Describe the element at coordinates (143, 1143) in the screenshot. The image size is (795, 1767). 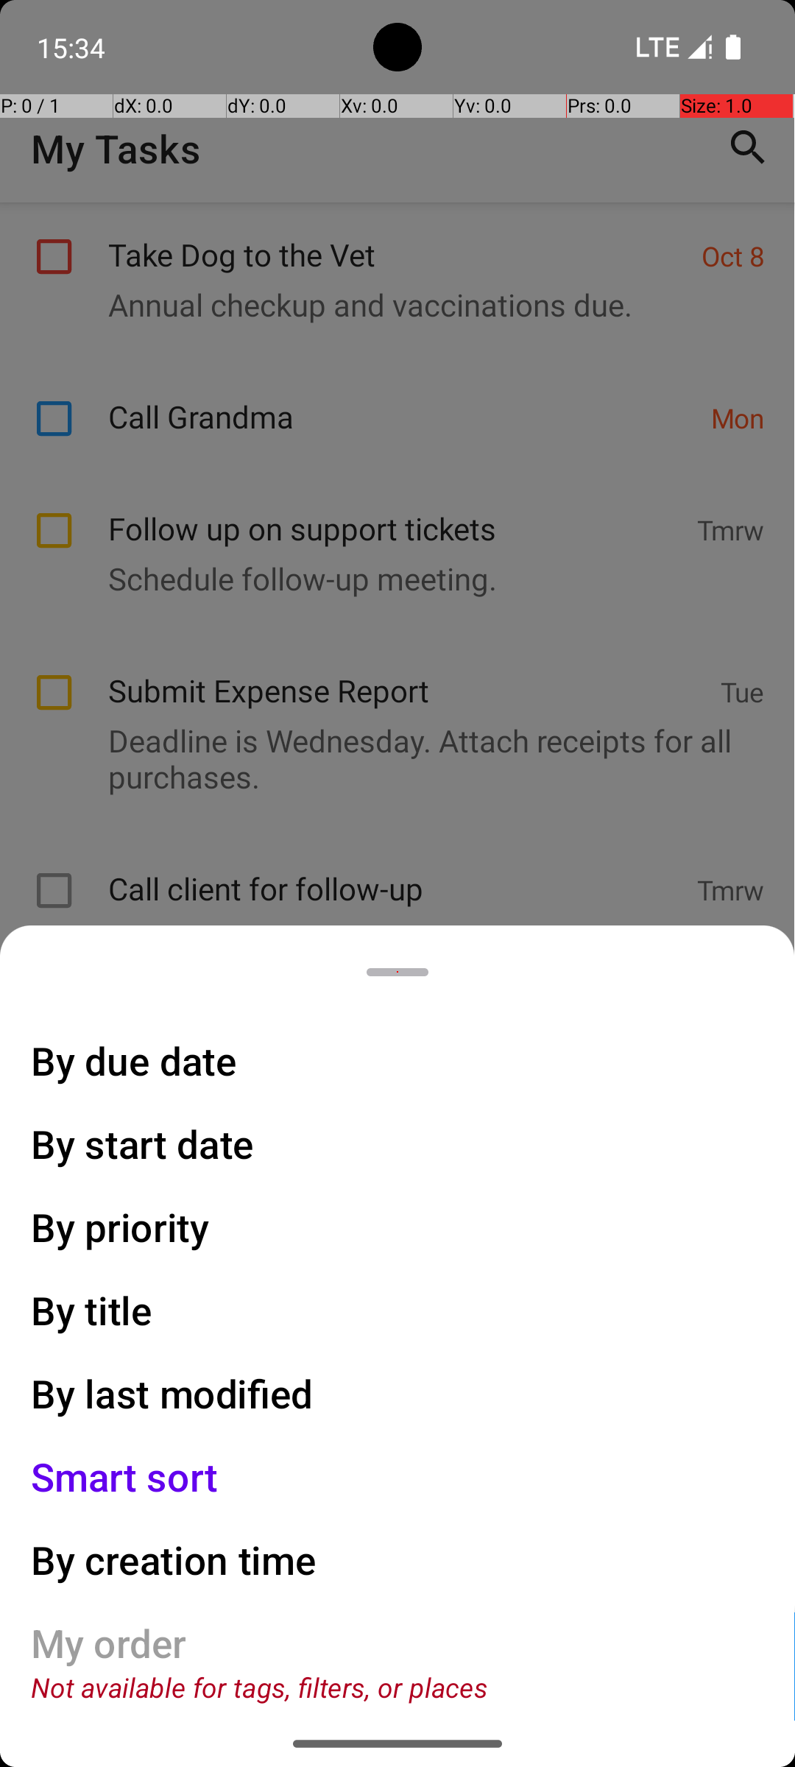
I see `By start date` at that location.